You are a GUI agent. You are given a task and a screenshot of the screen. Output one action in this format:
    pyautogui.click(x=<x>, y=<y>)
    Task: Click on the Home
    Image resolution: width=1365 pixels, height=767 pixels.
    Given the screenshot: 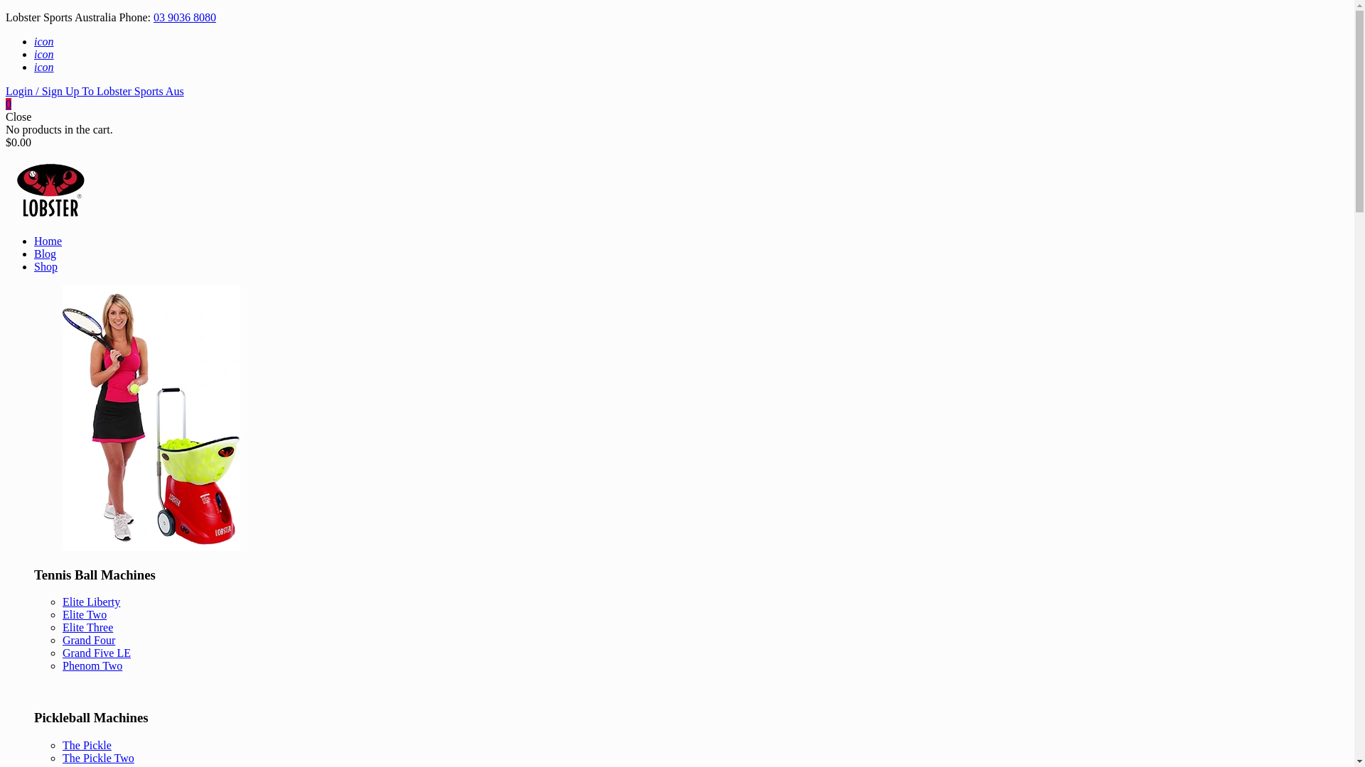 What is the action you would take?
    pyautogui.click(x=48, y=241)
    